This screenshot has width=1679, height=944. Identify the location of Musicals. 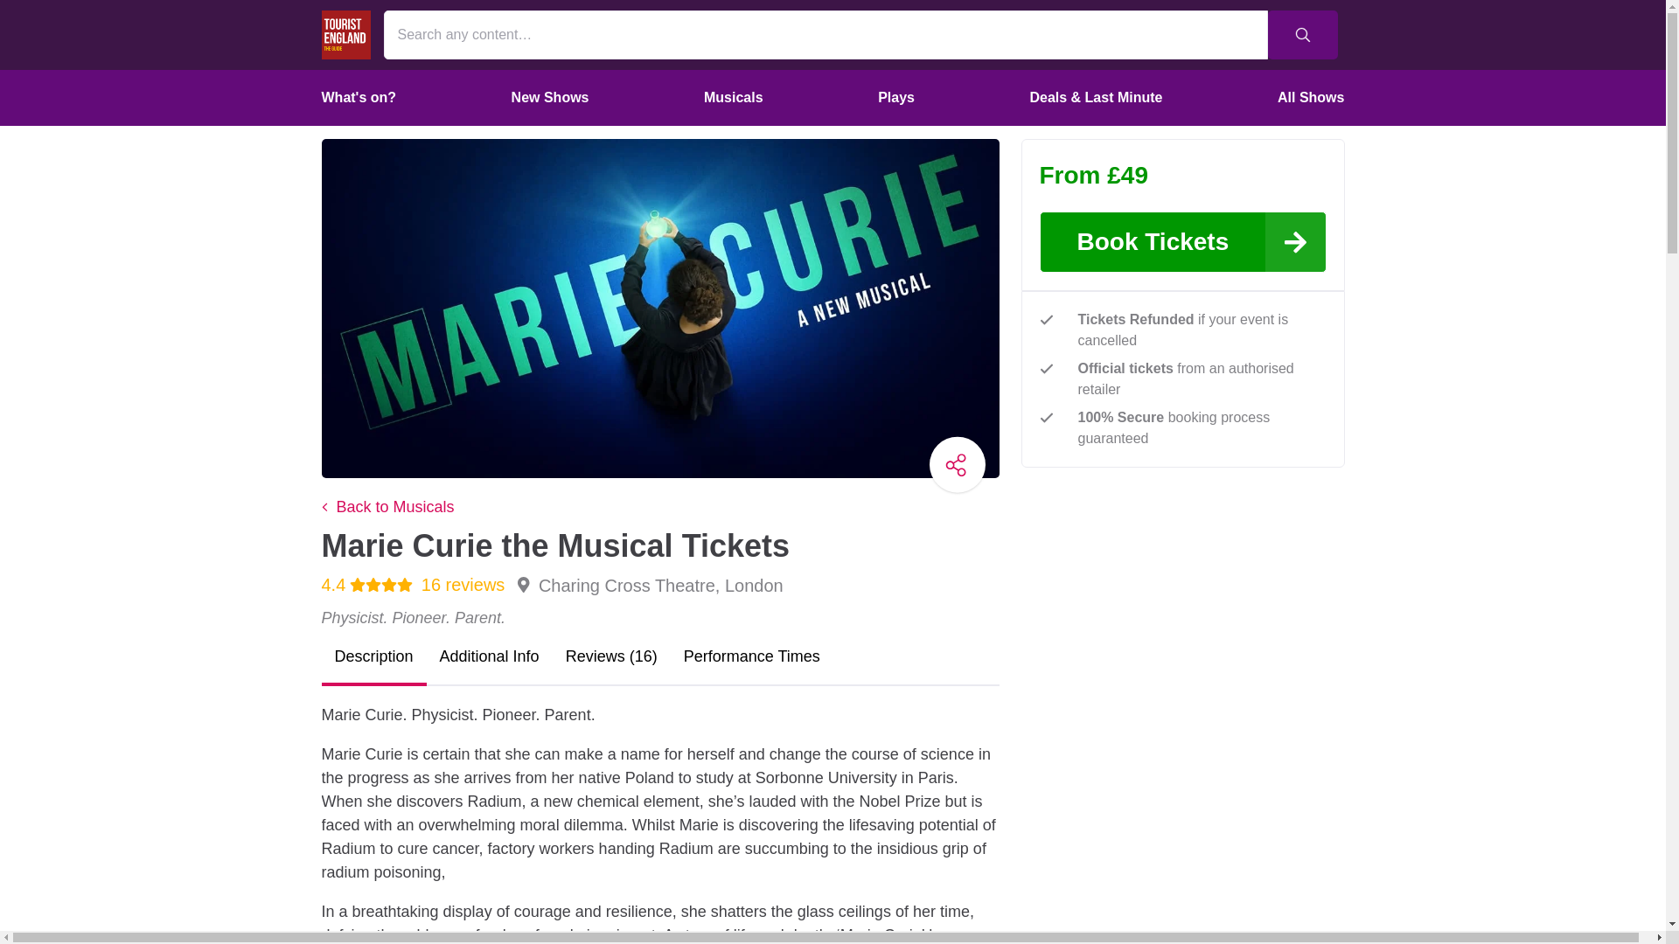
(733, 97).